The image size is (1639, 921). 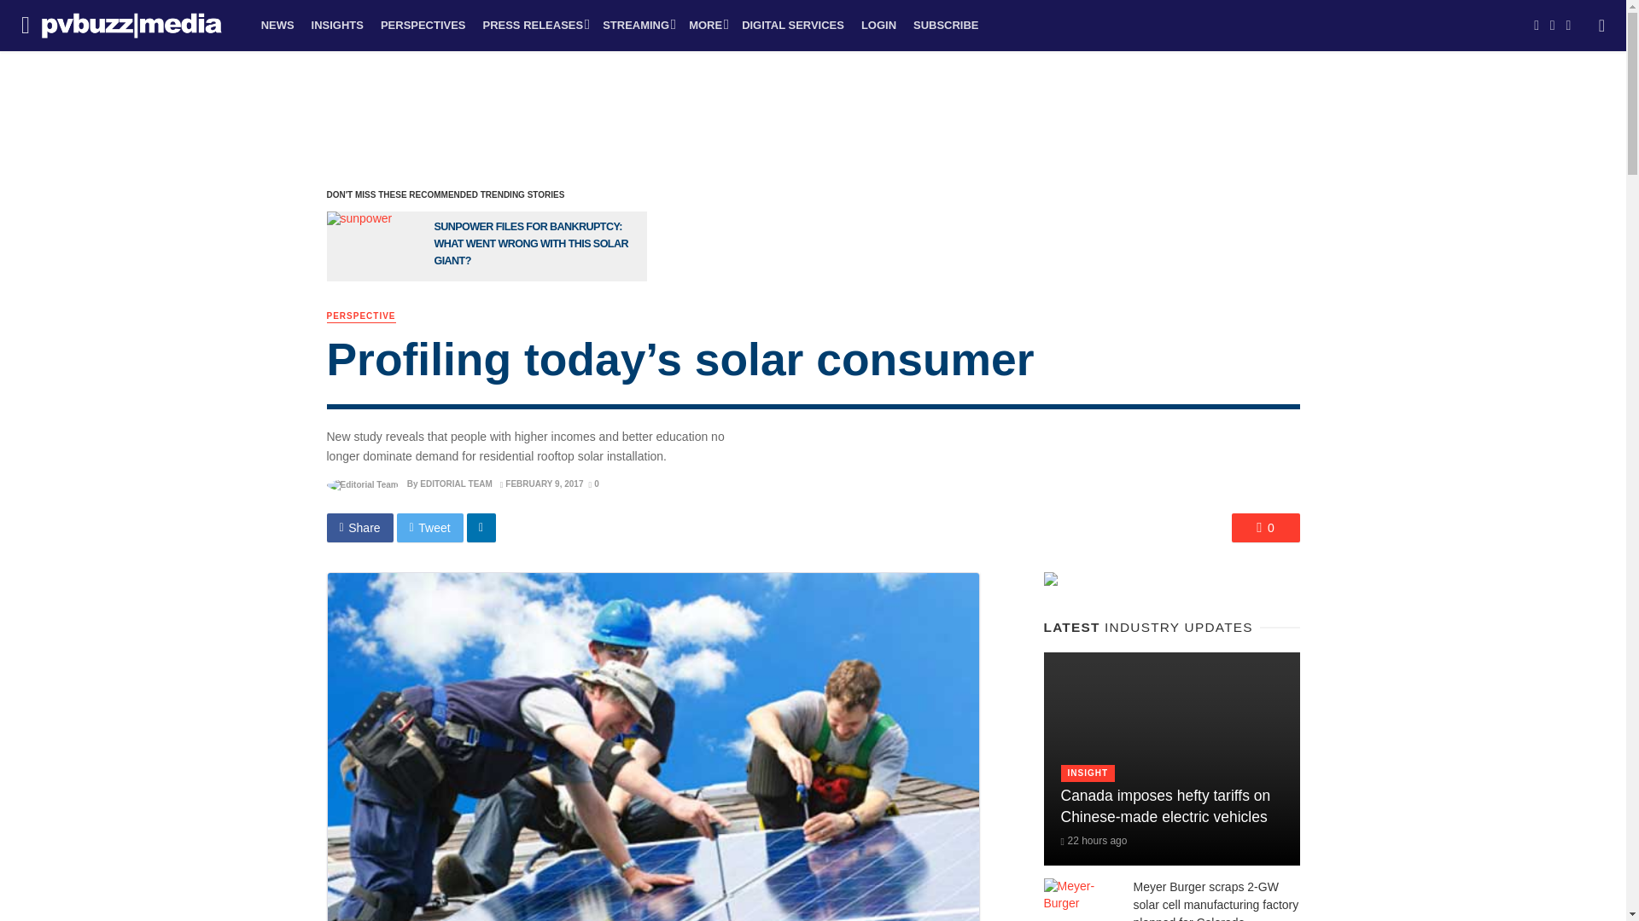 What do you see at coordinates (337, 26) in the screenshot?
I see `INSIGHTS` at bounding box center [337, 26].